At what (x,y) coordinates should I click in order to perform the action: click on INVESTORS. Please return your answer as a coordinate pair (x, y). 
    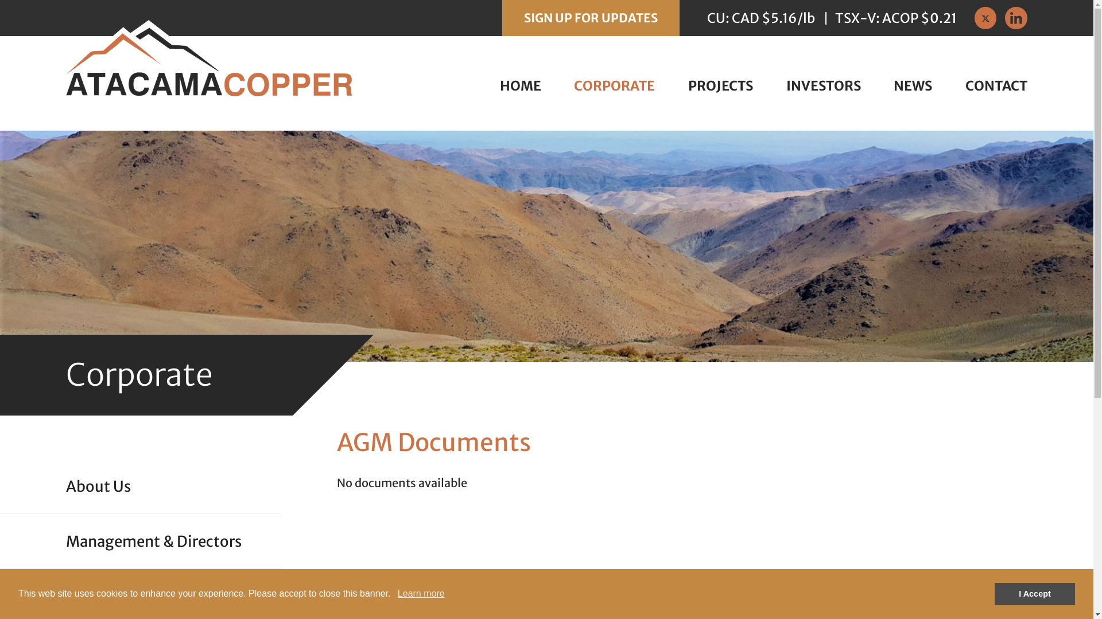
    Looking at the image, I should click on (824, 86).